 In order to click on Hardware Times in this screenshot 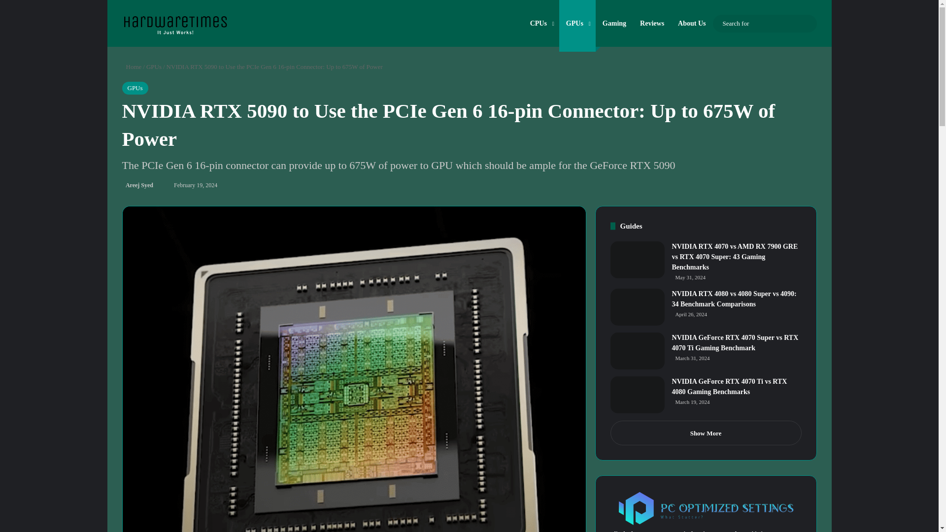, I will do `click(174, 22)`.